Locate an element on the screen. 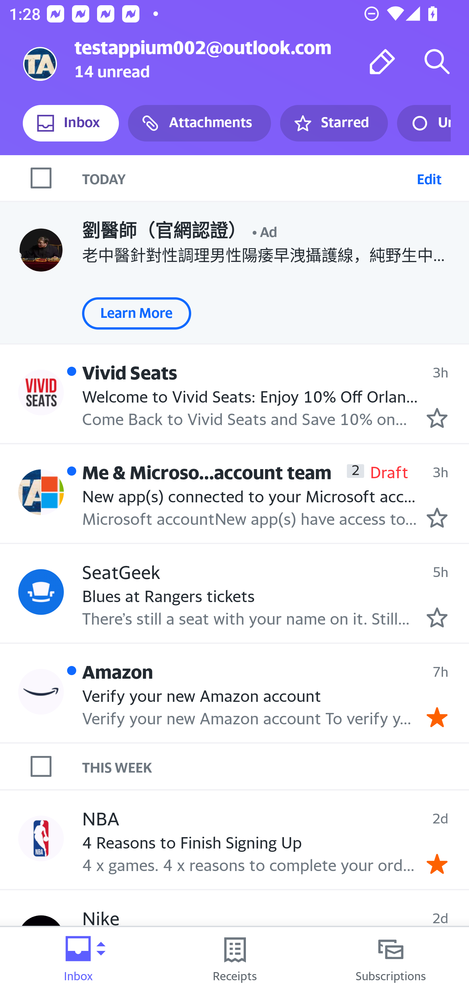 Image resolution: width=469 pixels, height=991 pixels. Subscriptions is located at coordinates (391, 959).